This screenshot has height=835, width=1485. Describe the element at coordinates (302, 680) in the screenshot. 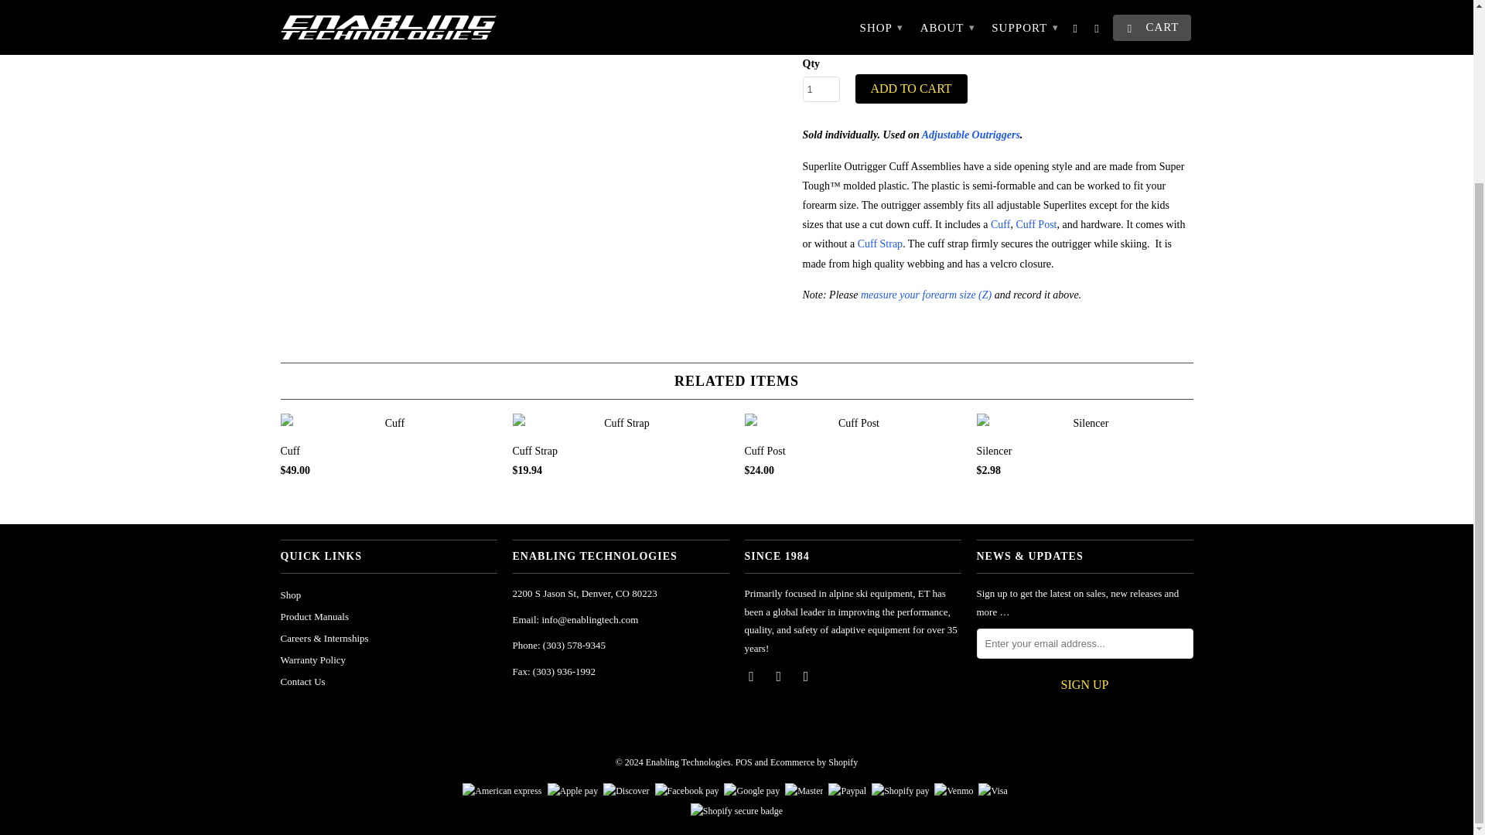

I see `Contact Us` at that location.